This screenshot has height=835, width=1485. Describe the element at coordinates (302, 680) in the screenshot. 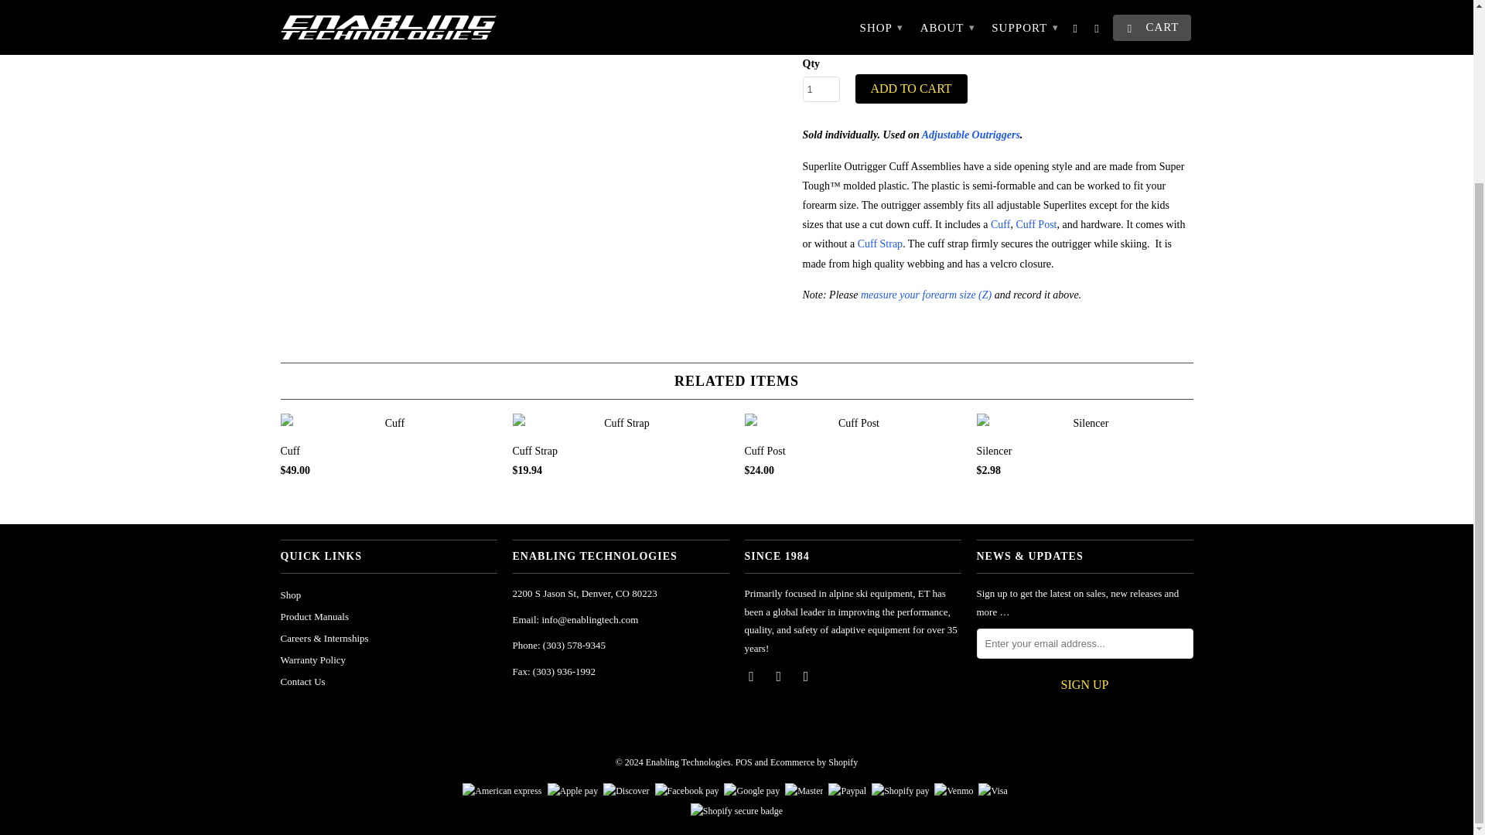

I see `Contact Us` at that location.